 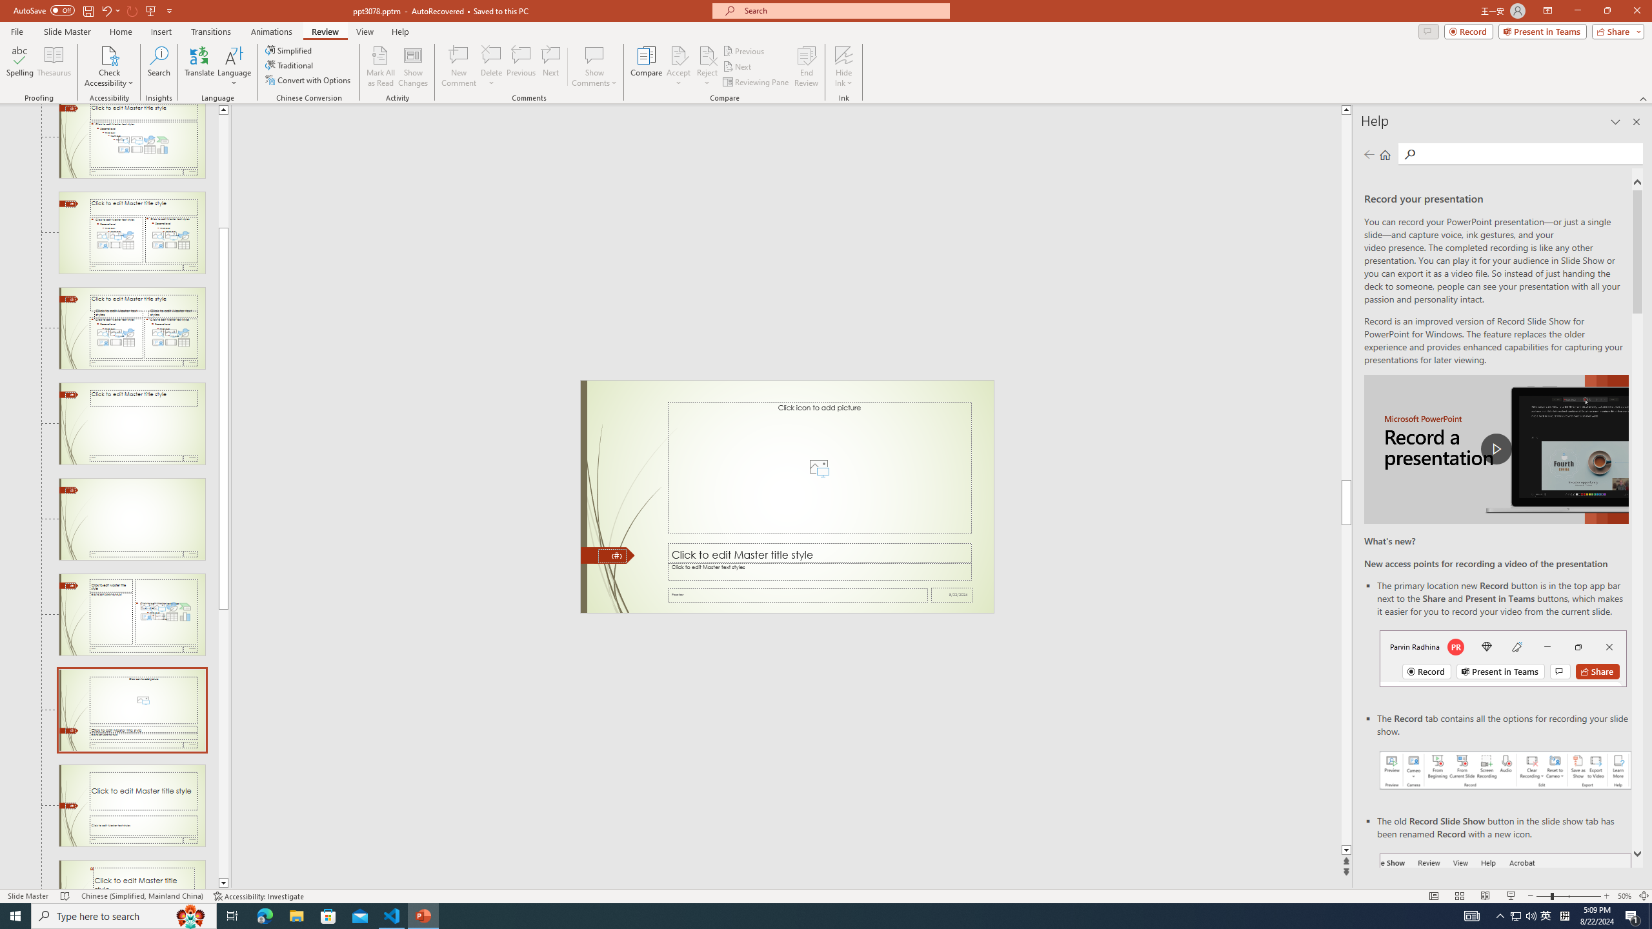 I want to click on Slide Quote with Caption Layout: used by no slides, so click(x=132, y=875).